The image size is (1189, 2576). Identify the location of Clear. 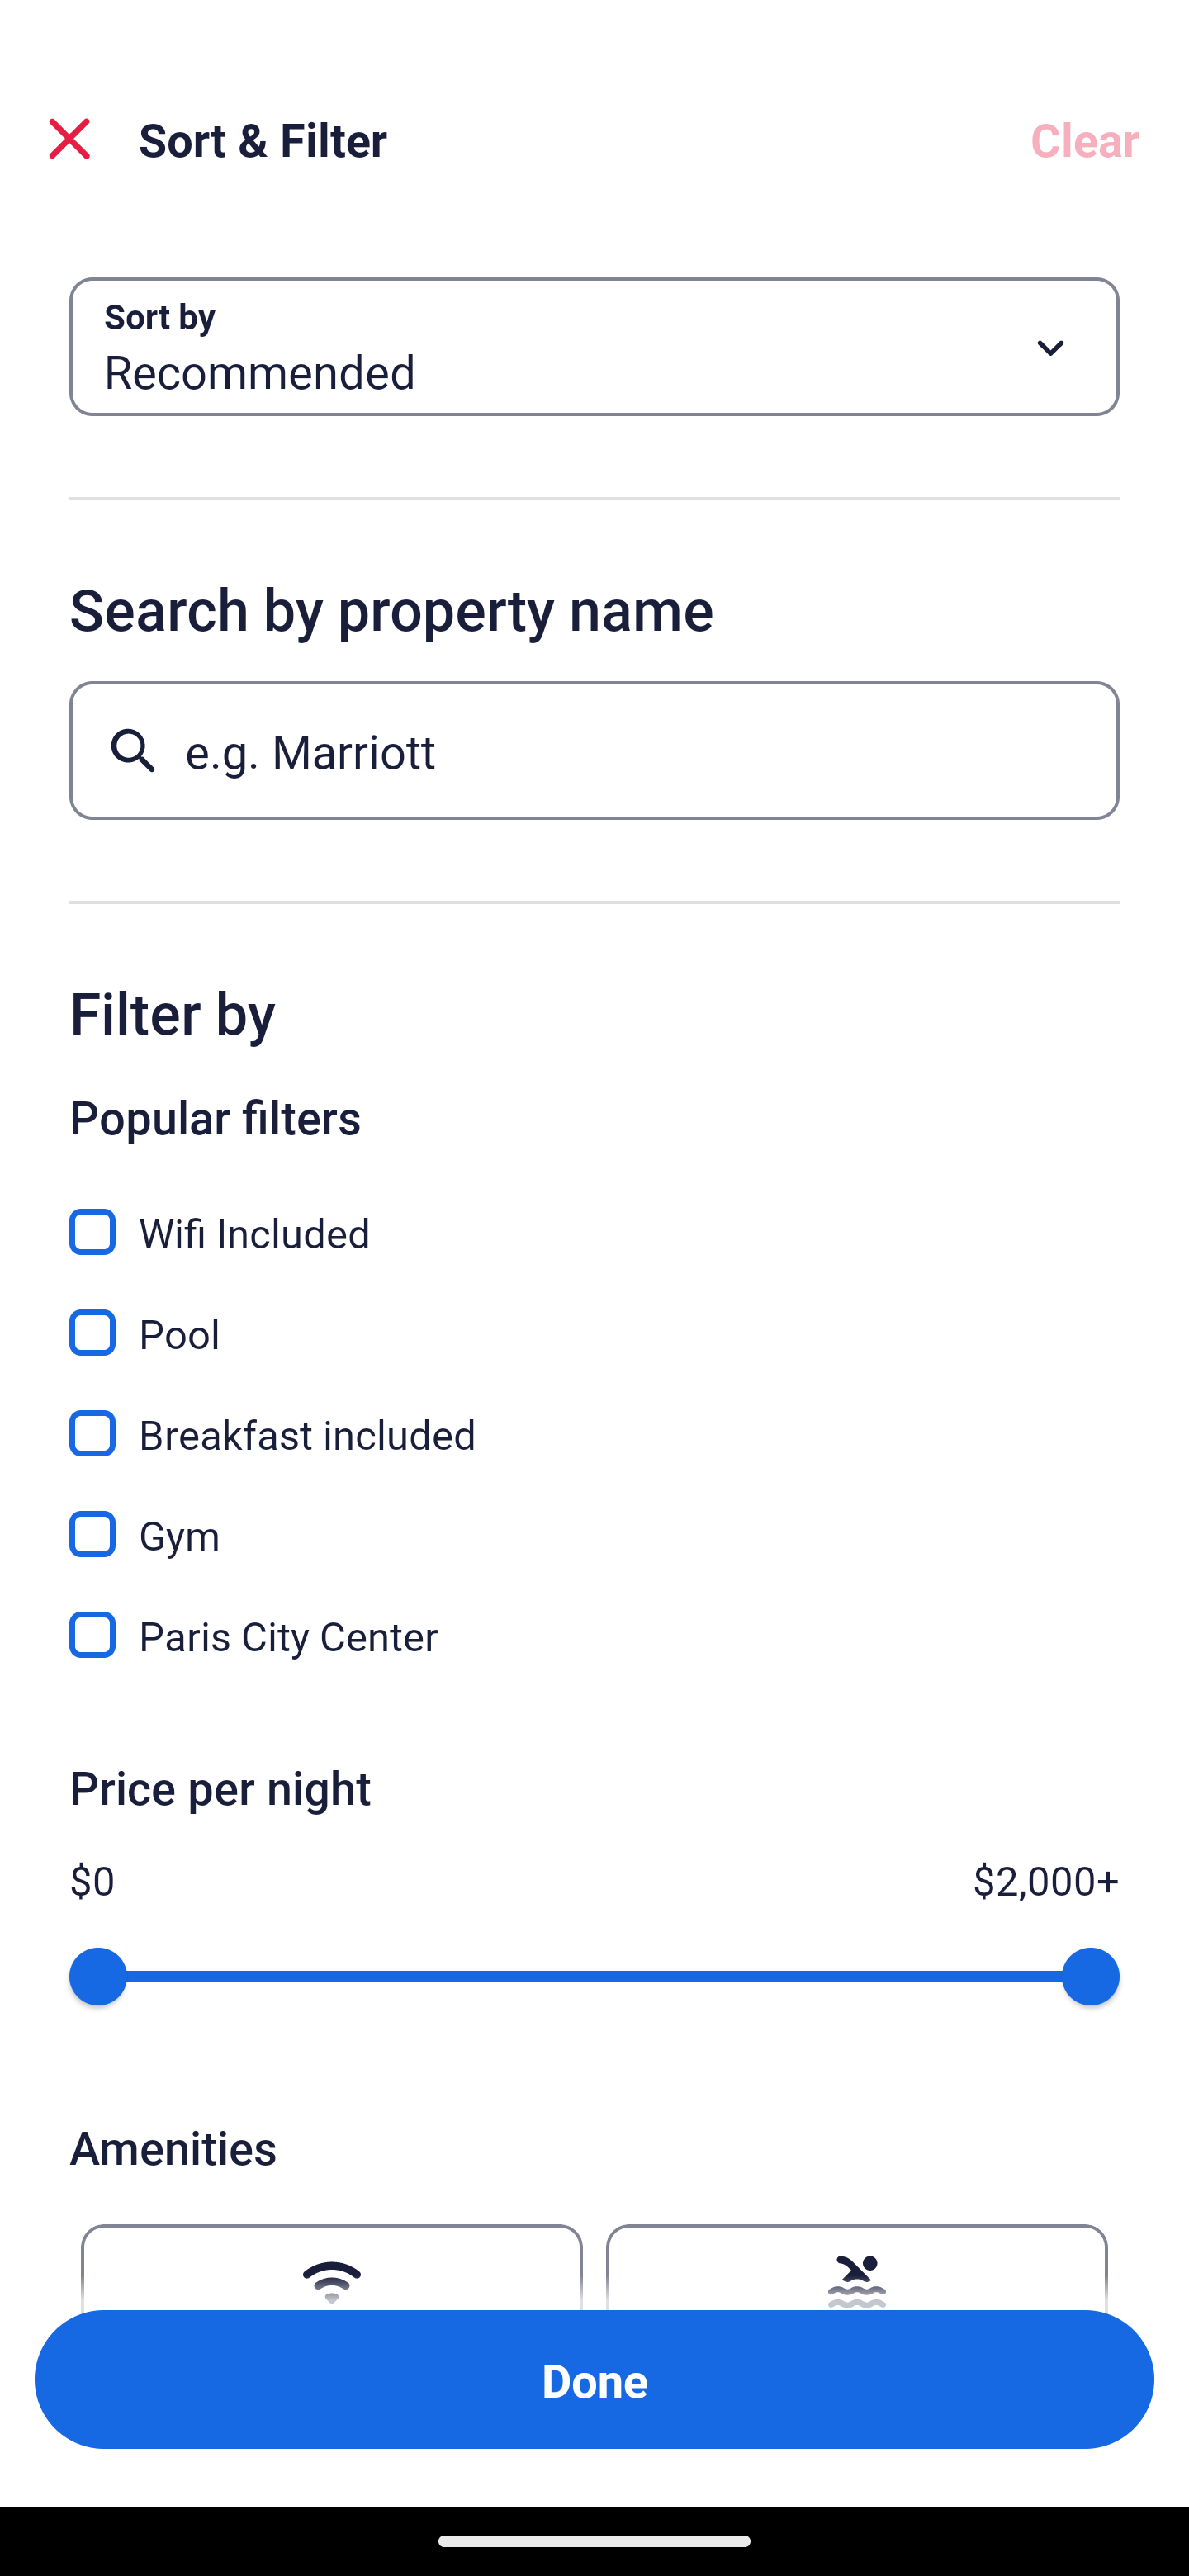
(1085, 139).